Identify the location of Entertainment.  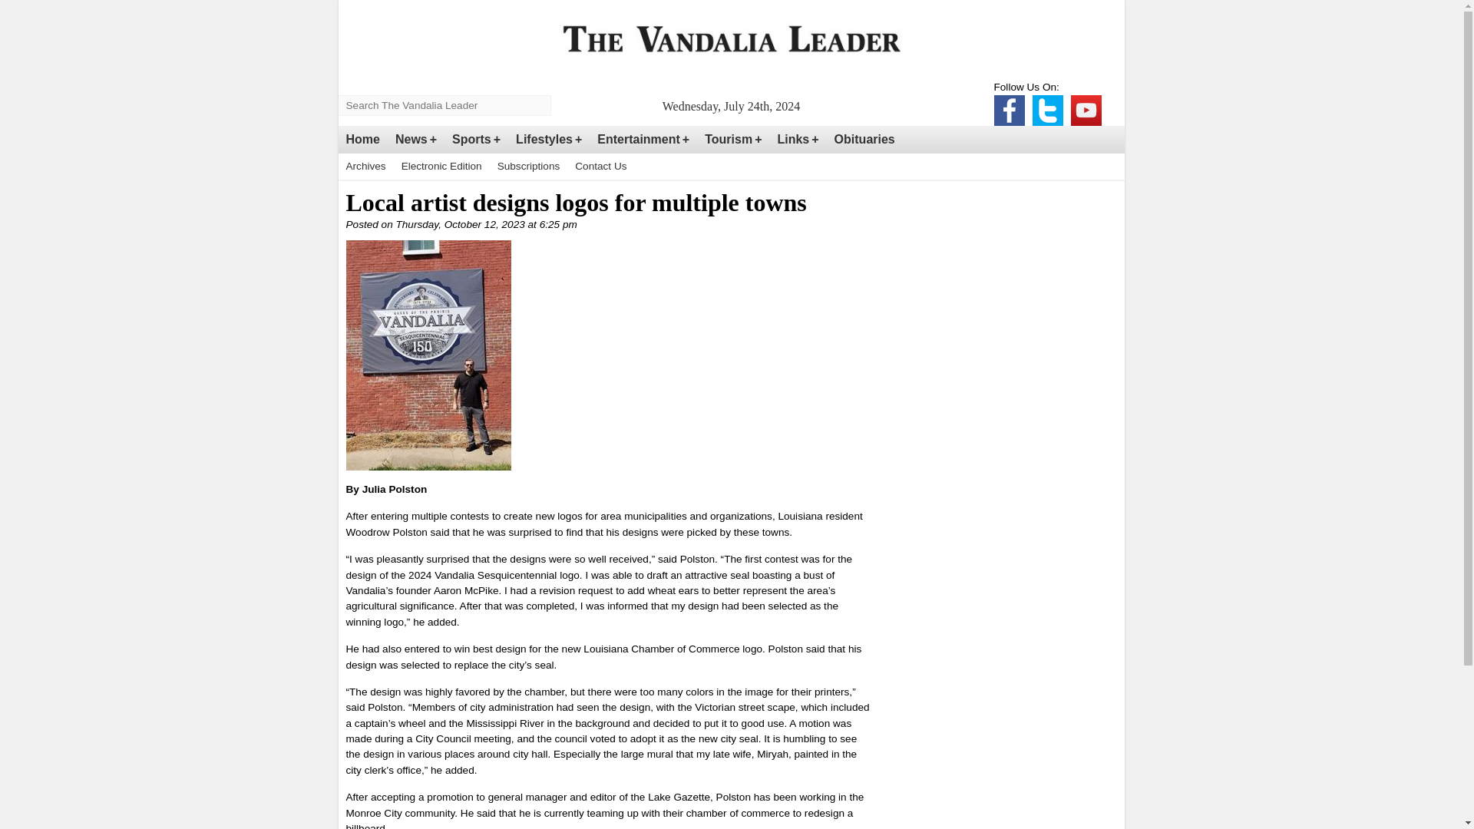
(643, 140).